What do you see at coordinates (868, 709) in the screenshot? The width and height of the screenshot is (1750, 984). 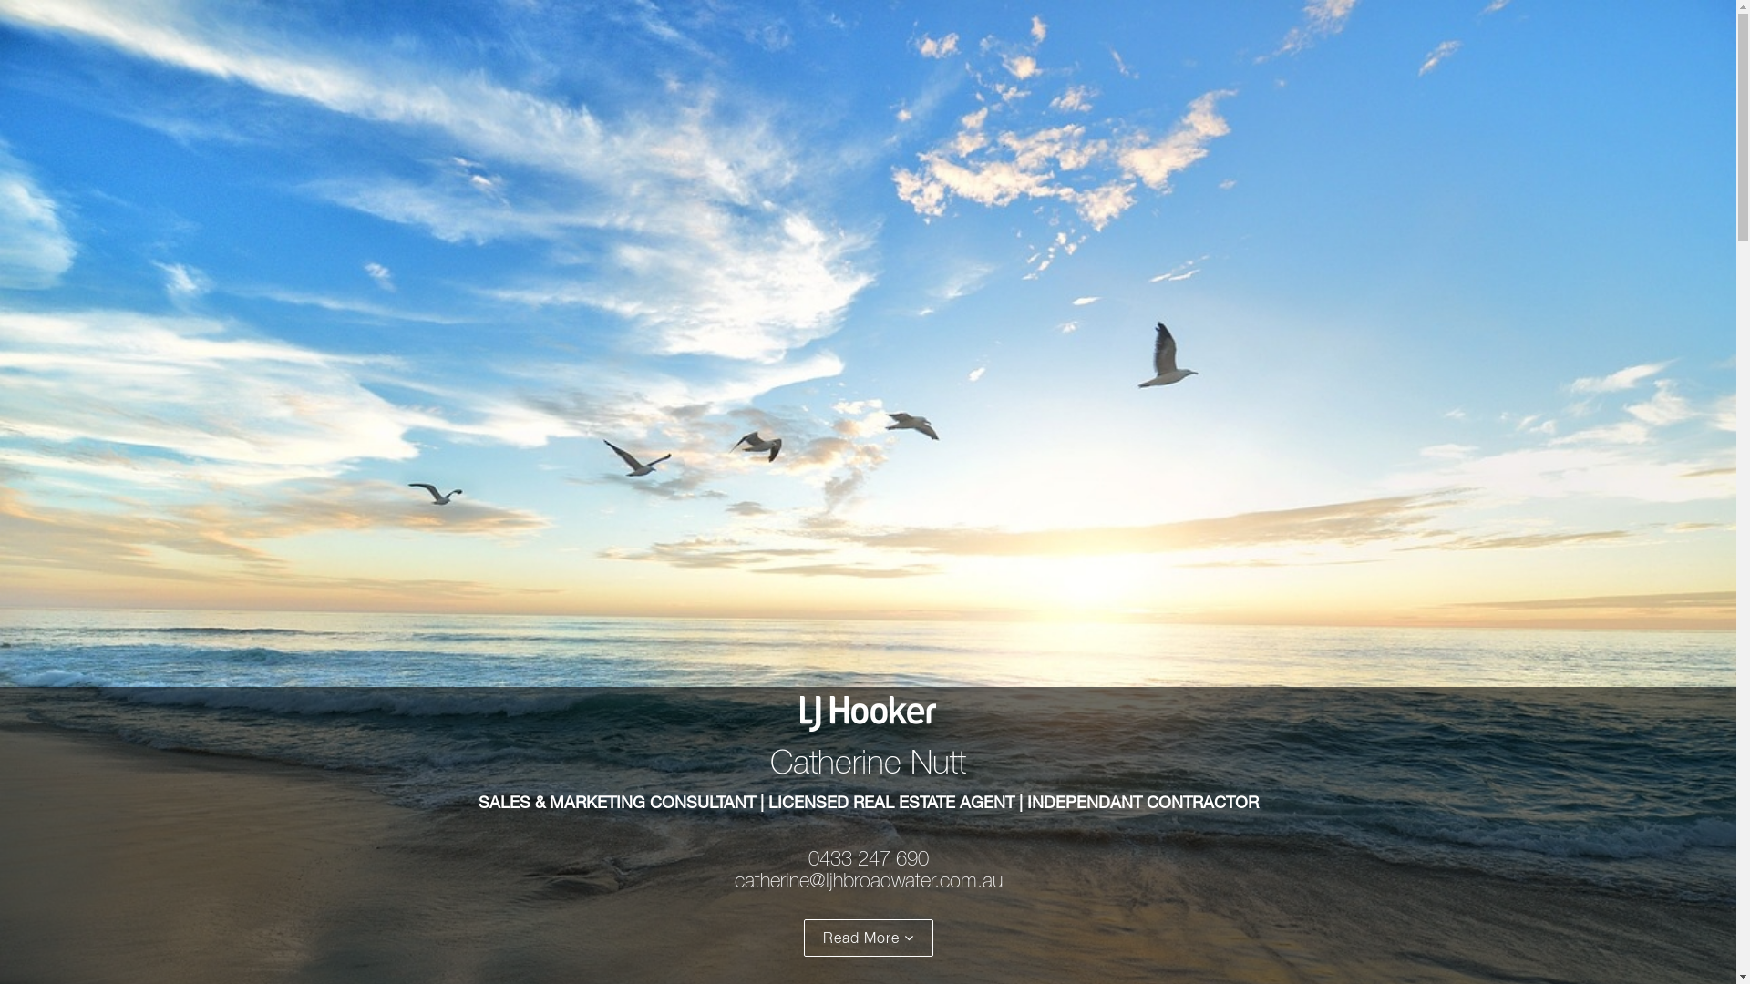 I see `LJ Hooker` at bounding box center [868, 709].